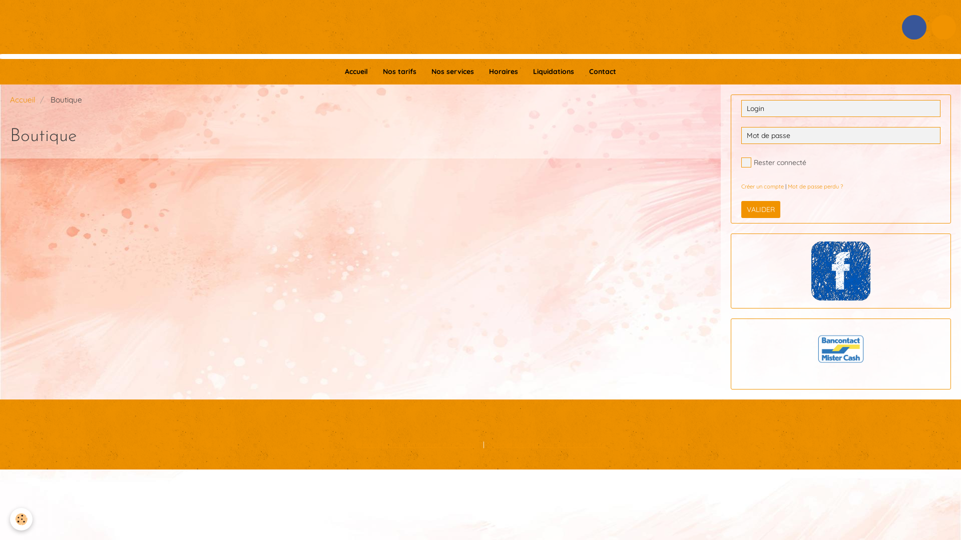  What do you see at coordinates (761, 209) in the screenshot?
I see `VALIDER` at bounding box center [761, 209].